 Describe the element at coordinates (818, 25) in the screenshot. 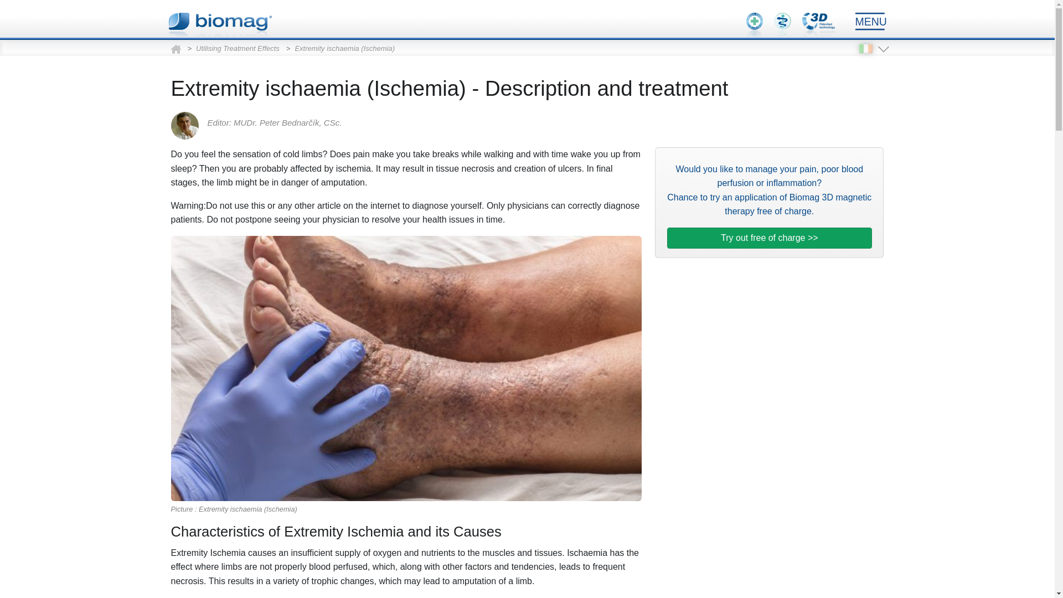

I see `3D patented technology therapy` at that location.